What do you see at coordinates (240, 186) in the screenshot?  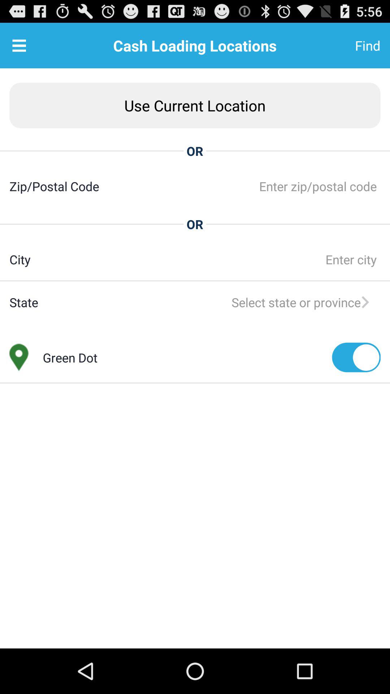 I see `click the app to the right of zip/postal code` at bounding box center [240, 186].